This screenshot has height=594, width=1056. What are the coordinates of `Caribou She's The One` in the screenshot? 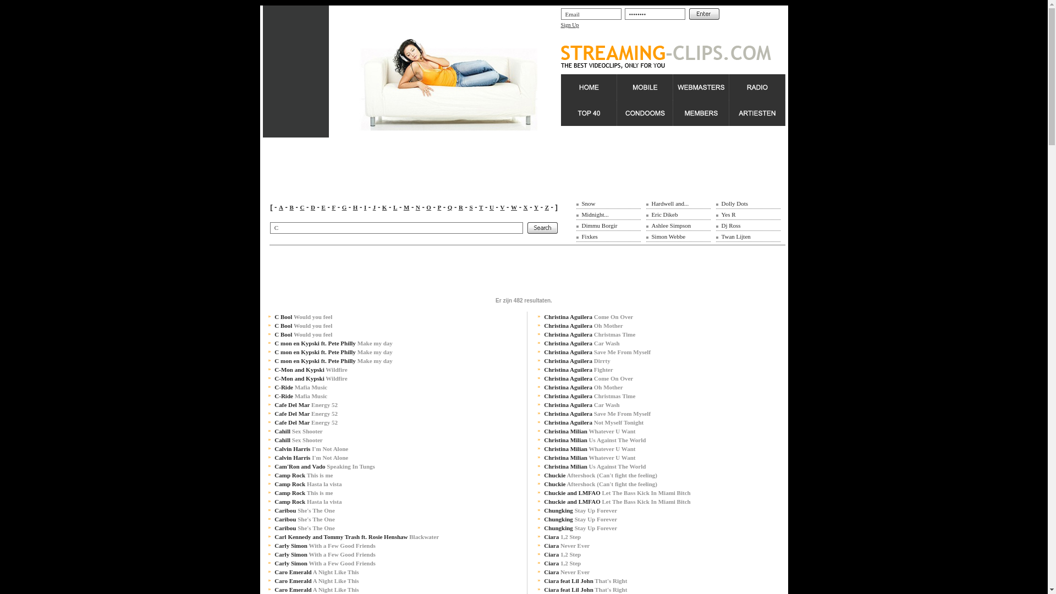 It's located at (305, 519).